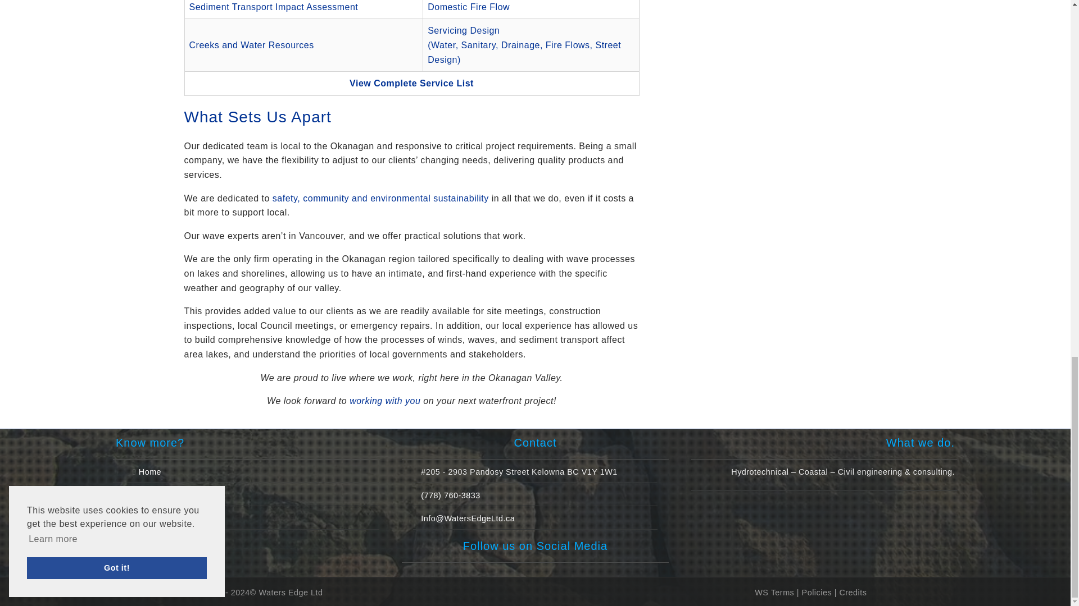  I want to click on Domestic Fire Flow, so click(468, 7).